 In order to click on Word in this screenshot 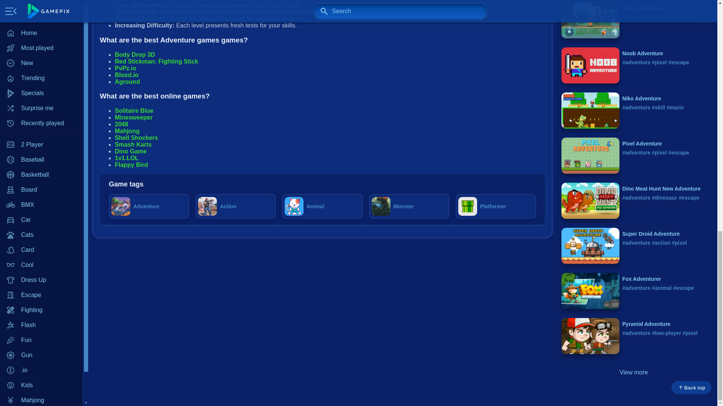, I will do `click(41, 39)`.